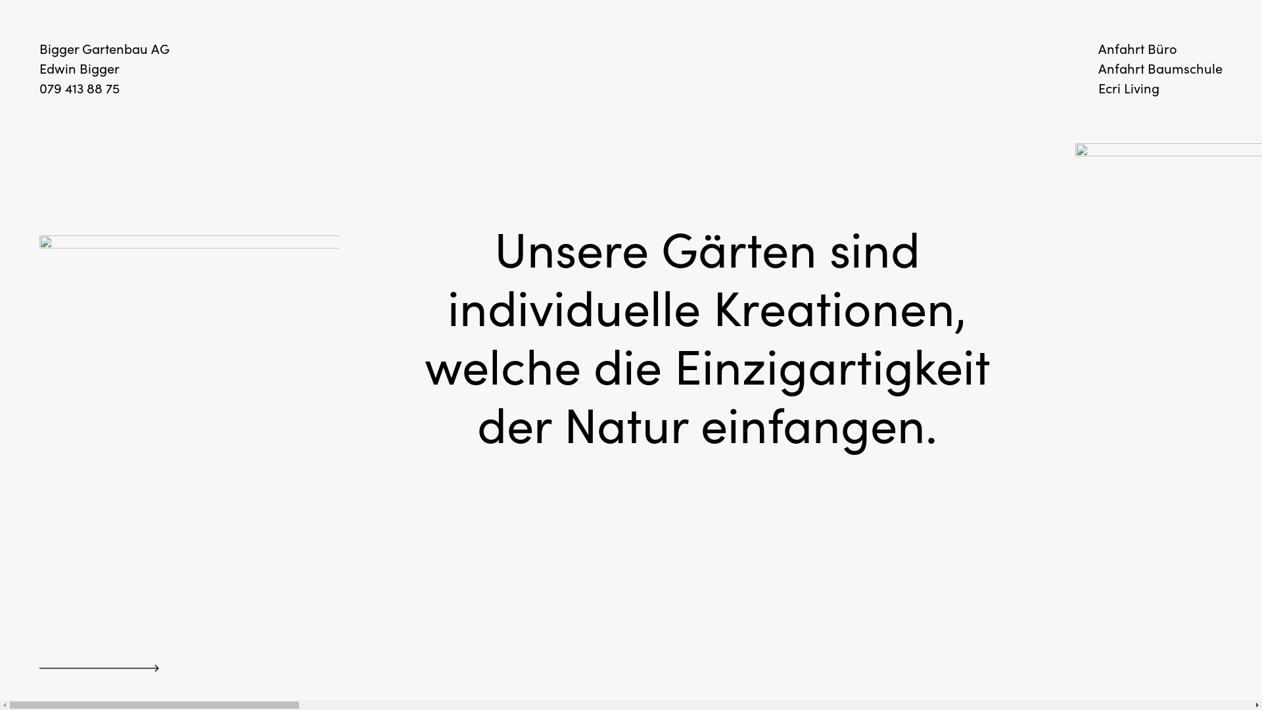 This screenshot has height=710, width=1262. What do you see at coordinates (1161, 68) in the screenshot?
I see `Anfahrt Baumschule` at bounding box center [1161, 68].